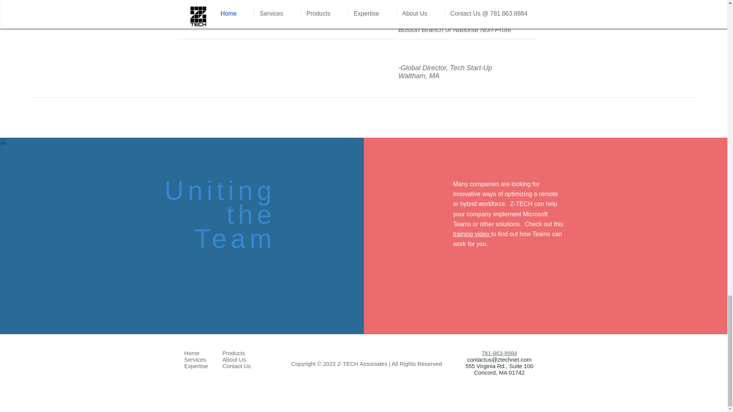 The image size is (733, 412). Describe the element at coordinates (192, 353) in the screenshot. I see `Home` at that location.